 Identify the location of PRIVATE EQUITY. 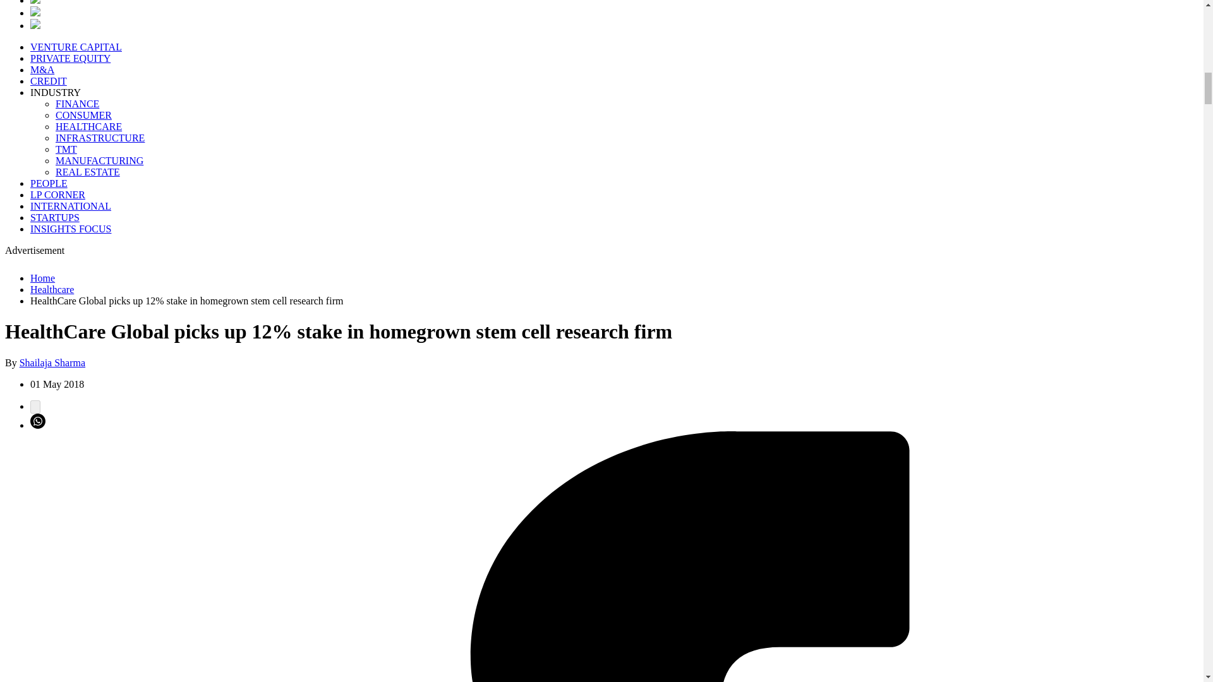
(70, 58).